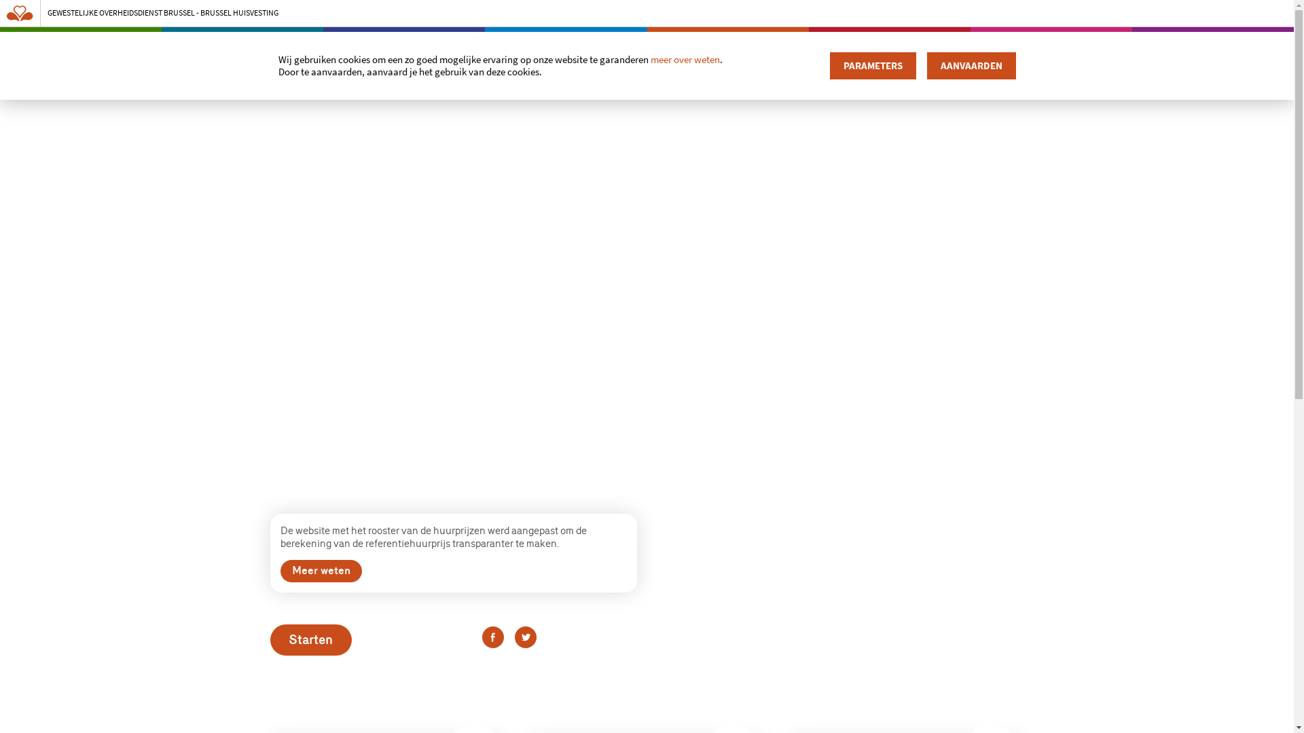  I want to click on AANVAARDEN, so click(971, 66).